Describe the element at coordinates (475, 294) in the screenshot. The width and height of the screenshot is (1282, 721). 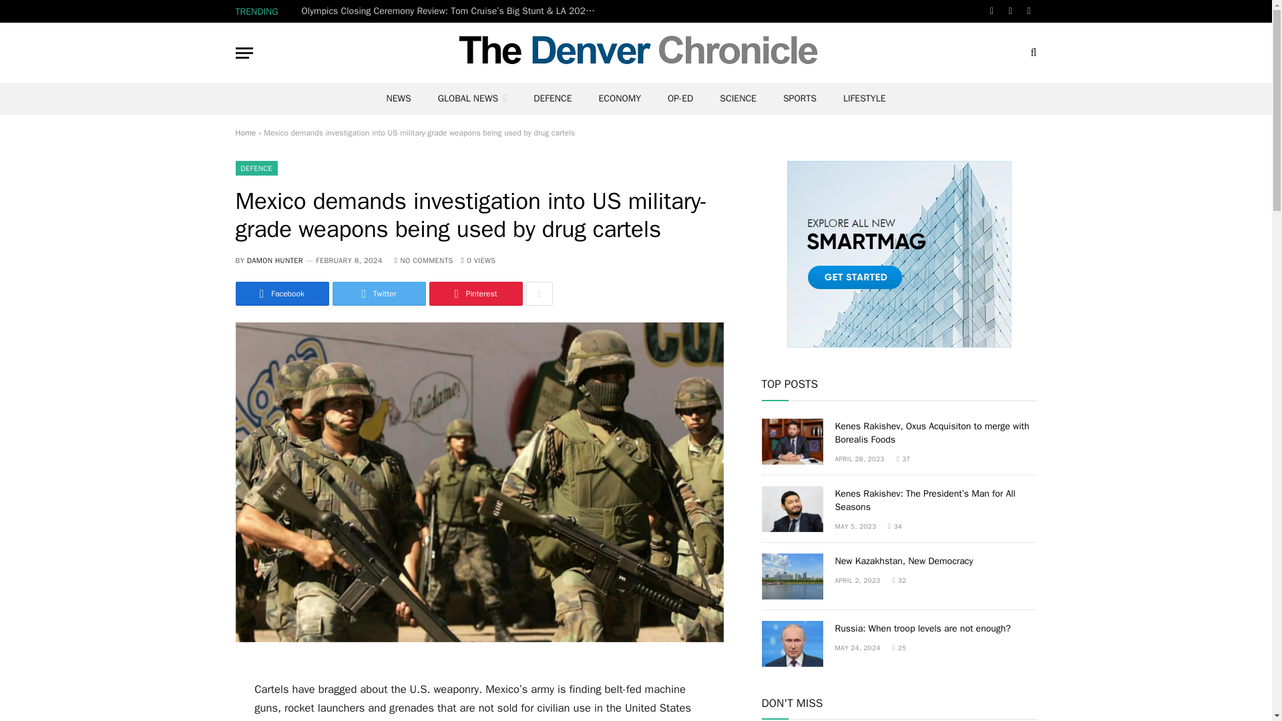
I see `Share on Pinterest` at that location.